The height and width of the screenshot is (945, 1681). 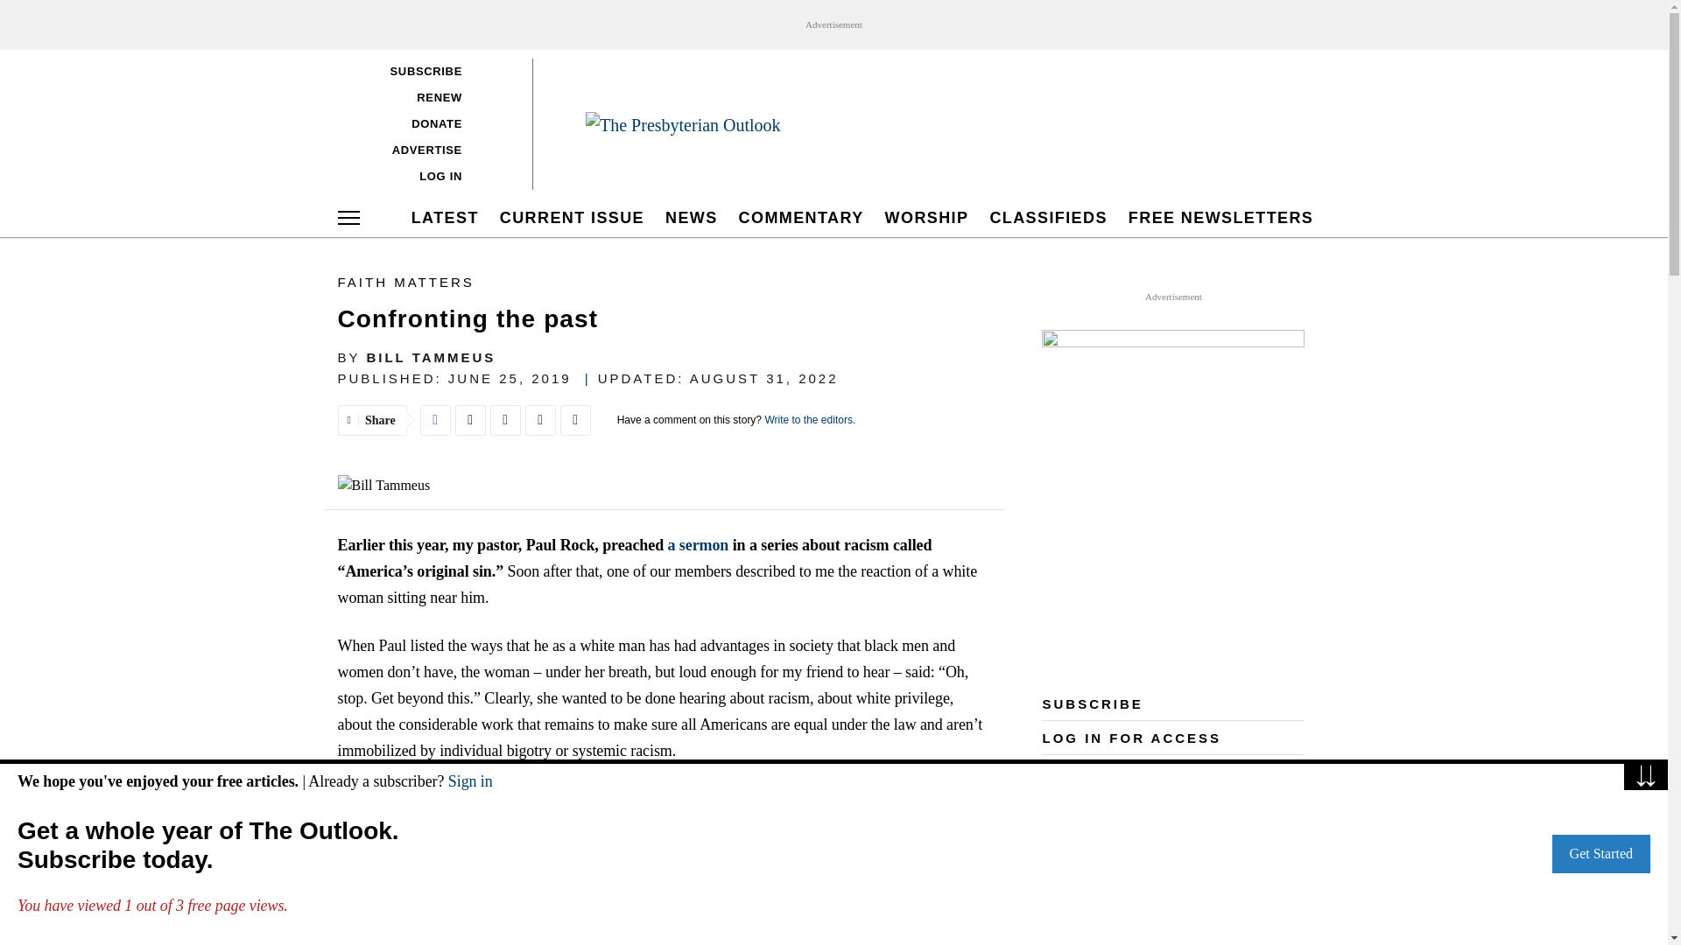 I want to click on Current Issue, so click(x=573, y=217).